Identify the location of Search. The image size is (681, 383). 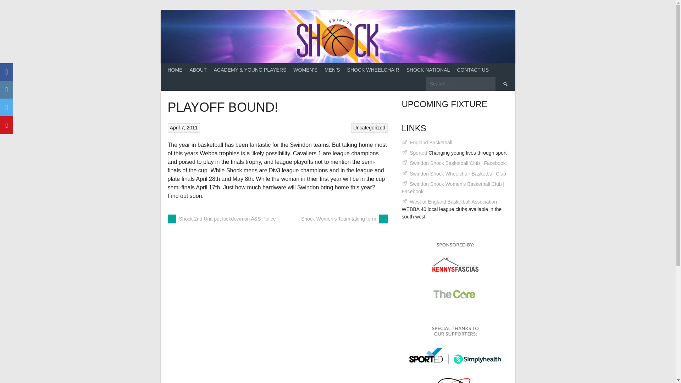
(505, 83).